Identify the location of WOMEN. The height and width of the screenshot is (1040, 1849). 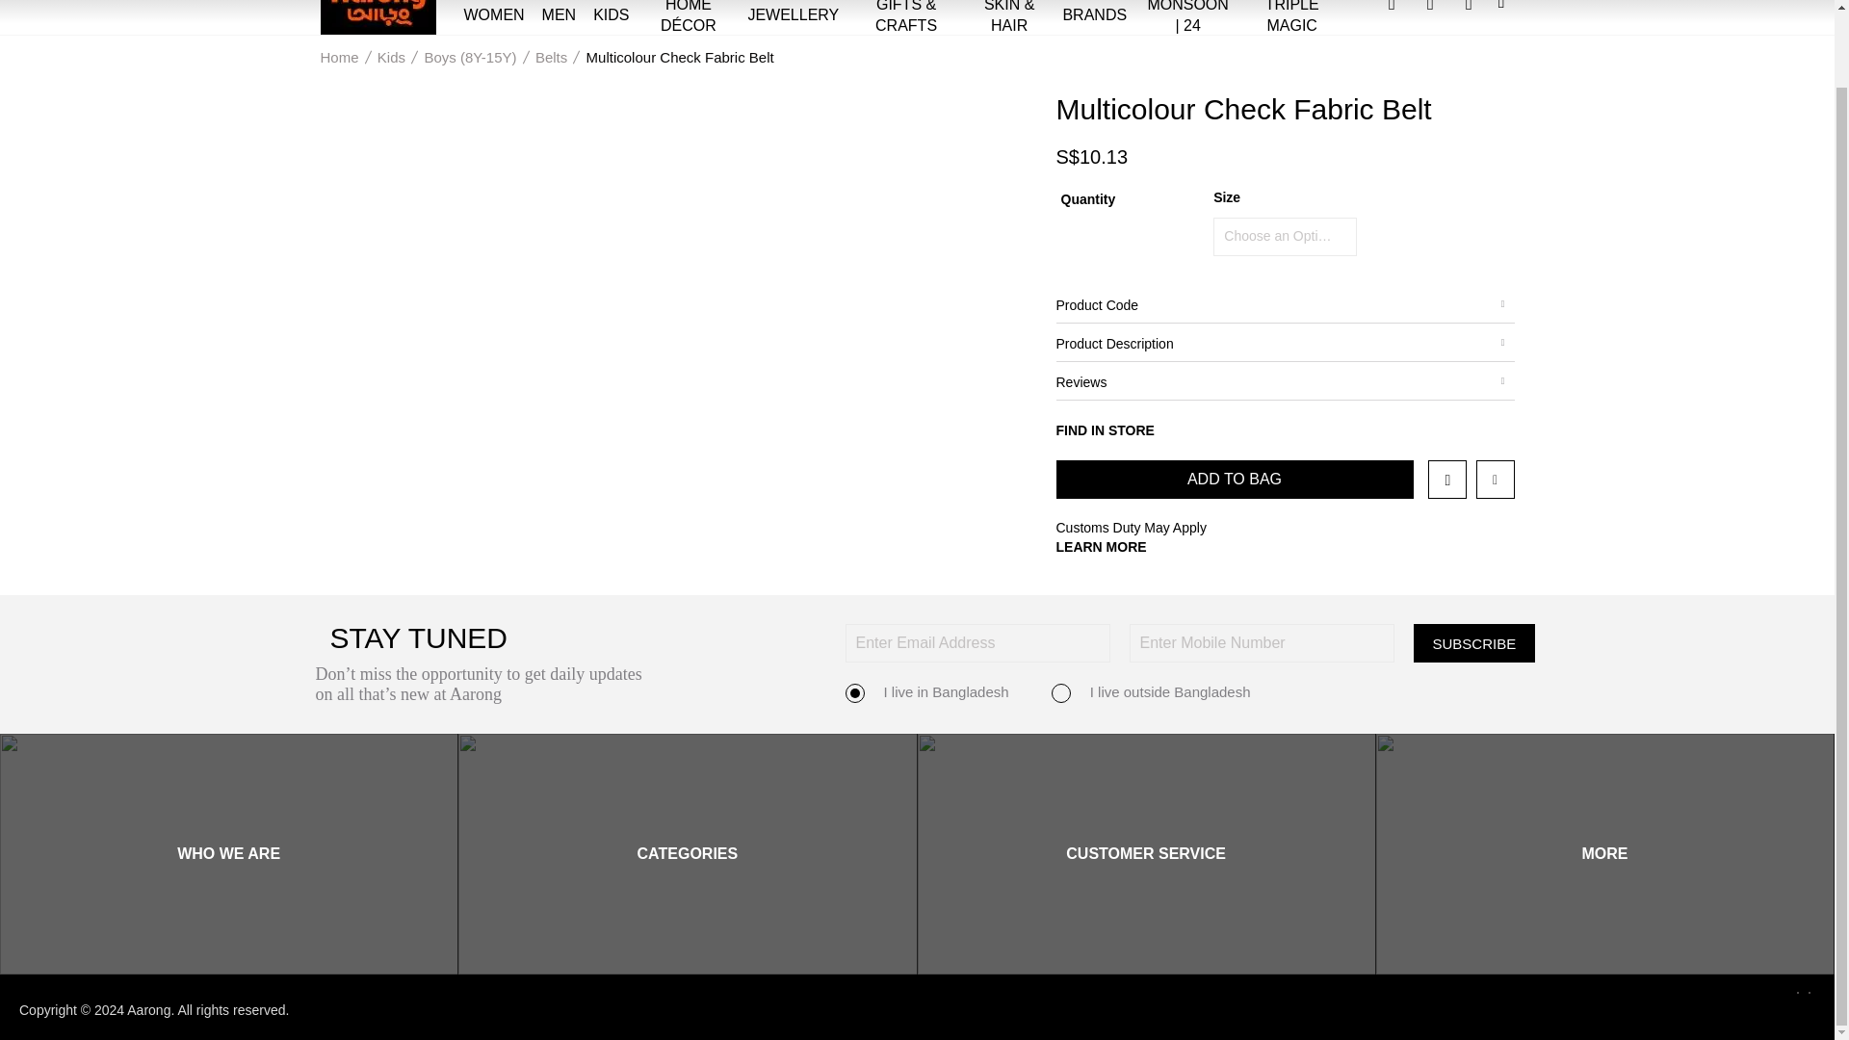
(493, 21).